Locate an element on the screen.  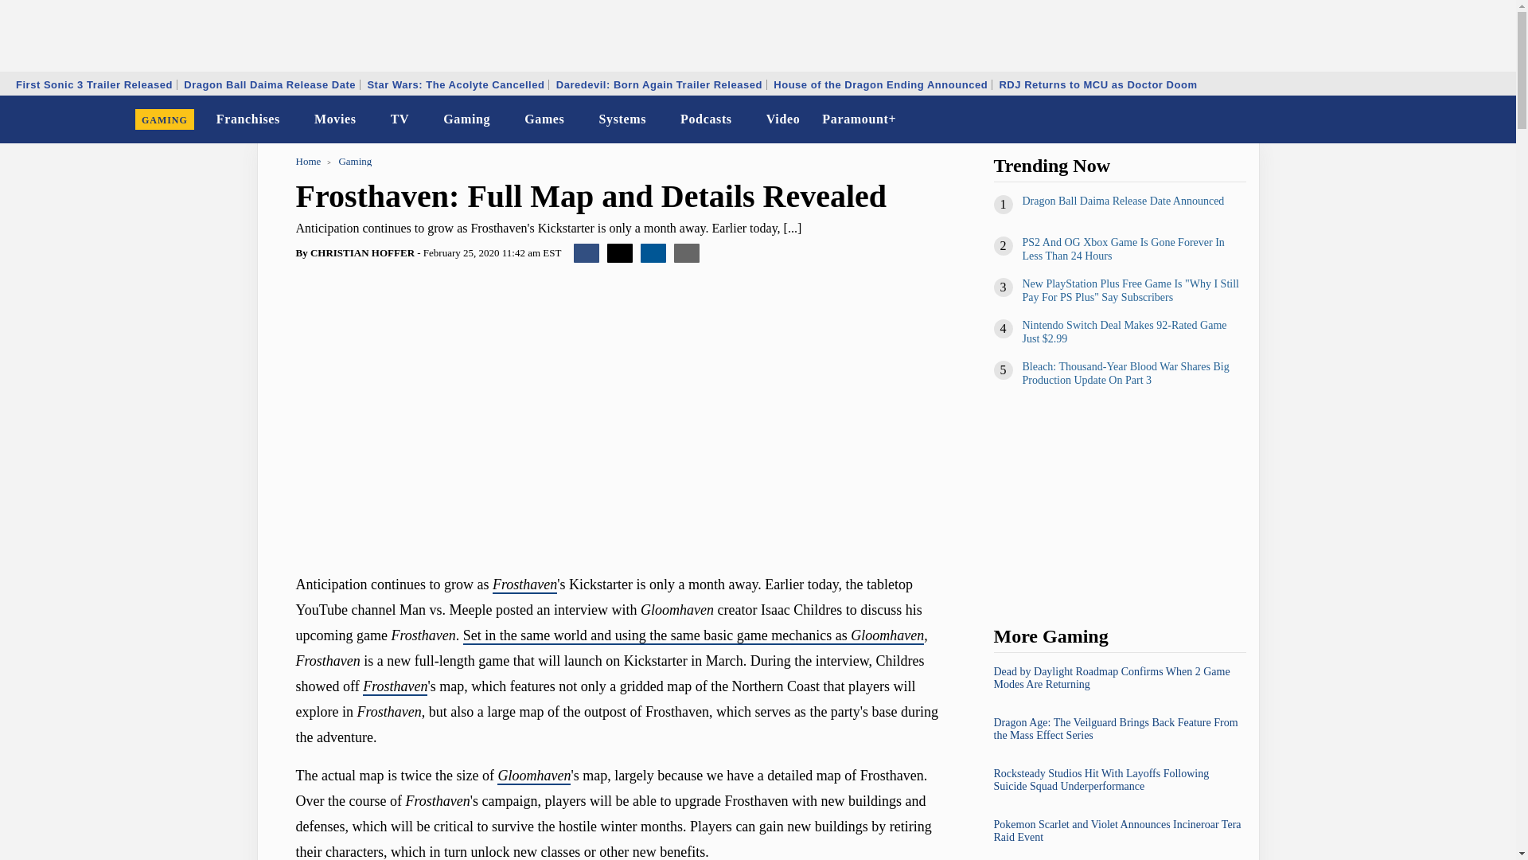
First Sonic 3 Trailer Released is located at coordinates (94, 84).